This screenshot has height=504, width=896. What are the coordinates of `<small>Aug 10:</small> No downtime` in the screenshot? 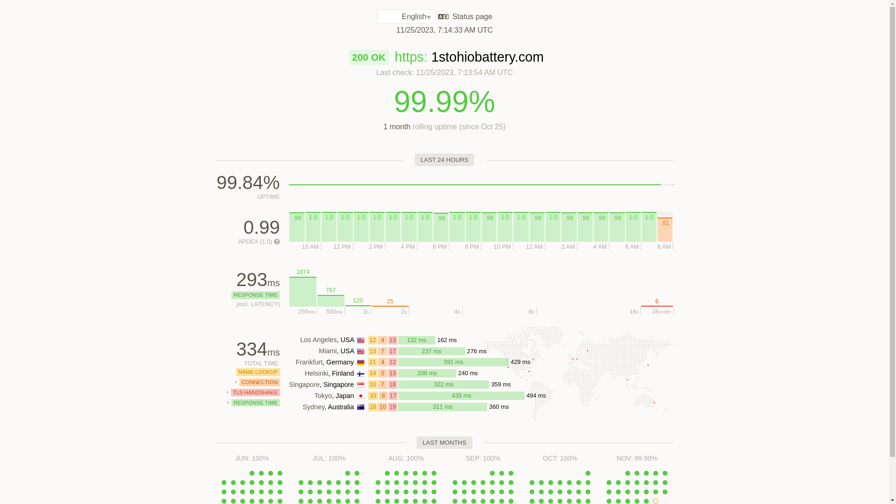 It's located at (406, 483).